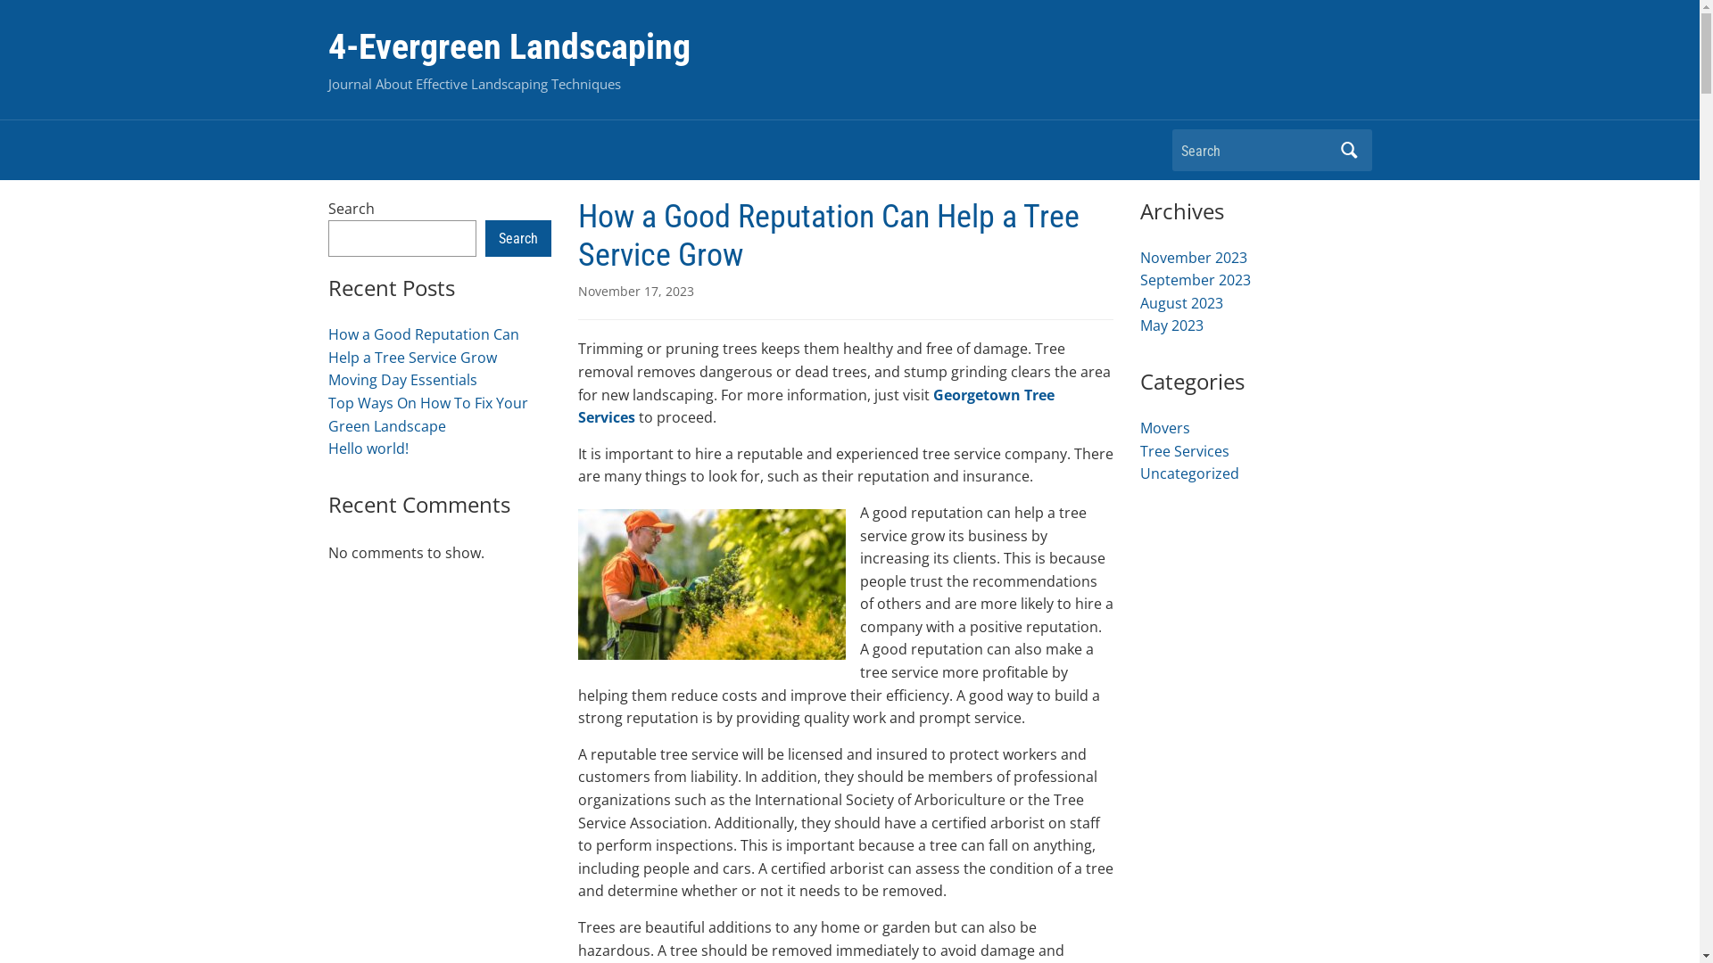  I want to click on Search, so click(518, 239).